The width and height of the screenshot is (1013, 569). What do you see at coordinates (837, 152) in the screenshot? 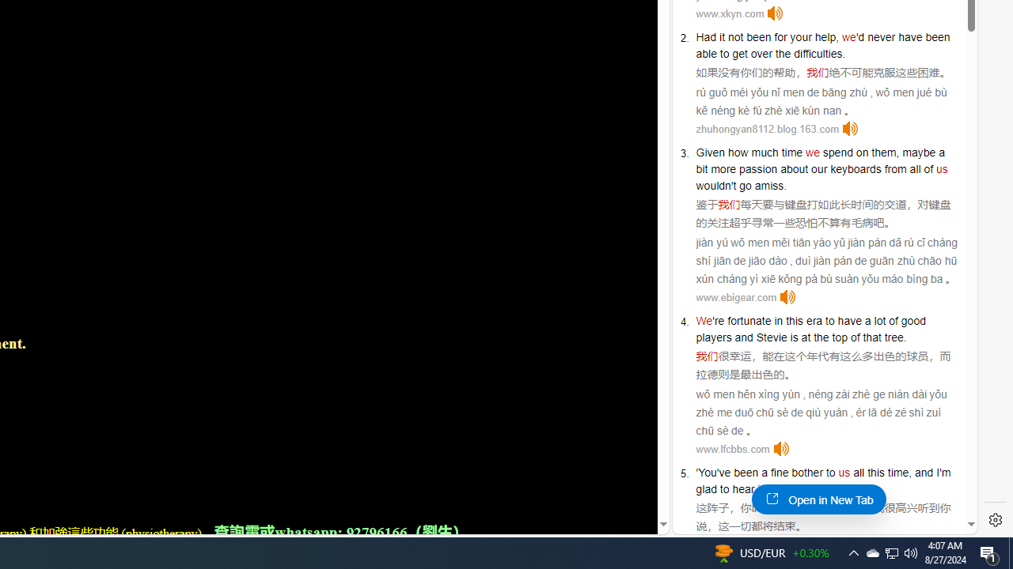
I see `spend` at bounding box center [837, 152].